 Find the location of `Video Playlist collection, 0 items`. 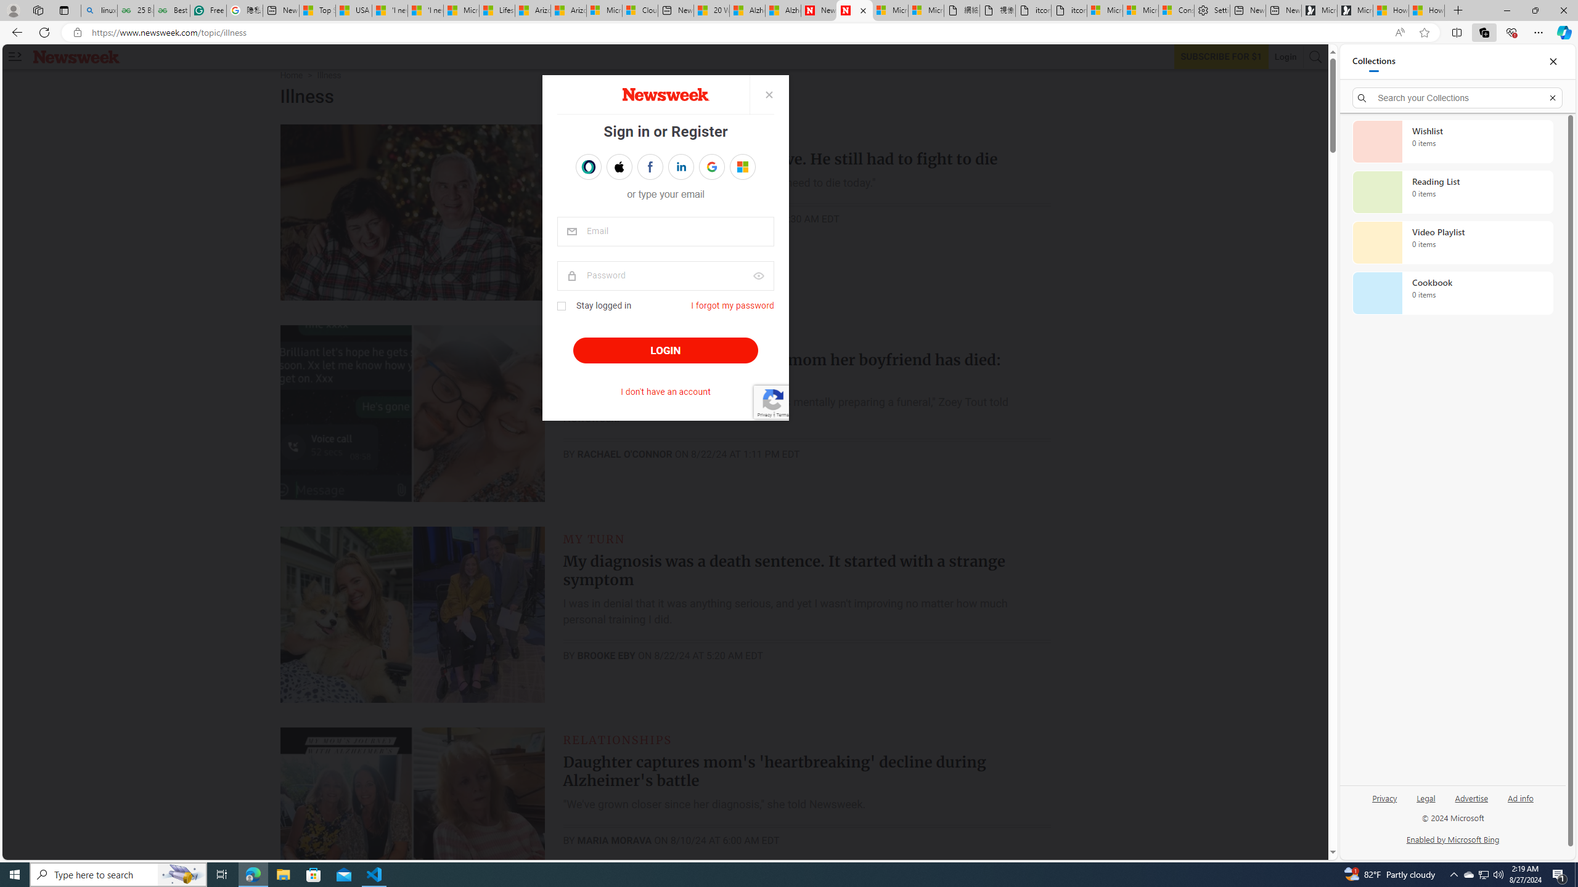

Video Playlist collection, 0 items is located at coordinates (1452, 243).